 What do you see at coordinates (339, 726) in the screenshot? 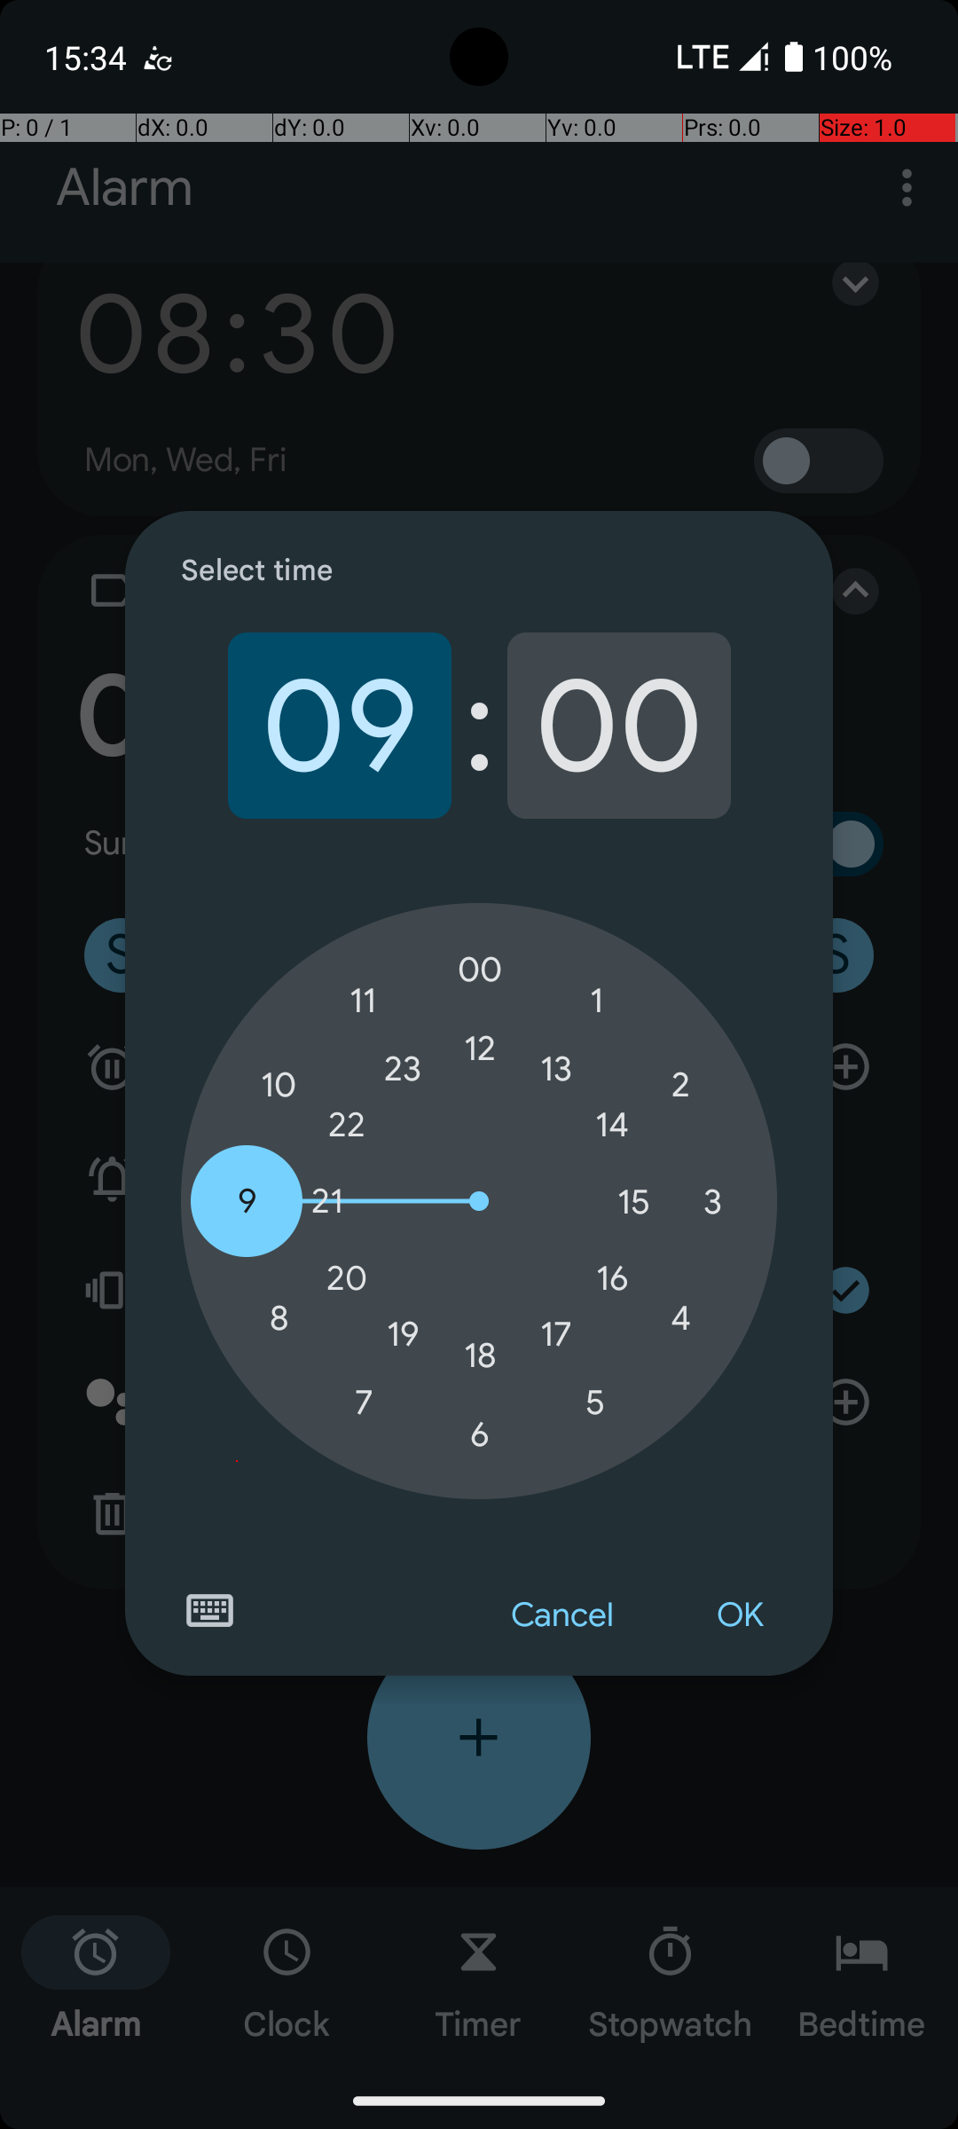
I see `09` at bounding box center [339, 726].